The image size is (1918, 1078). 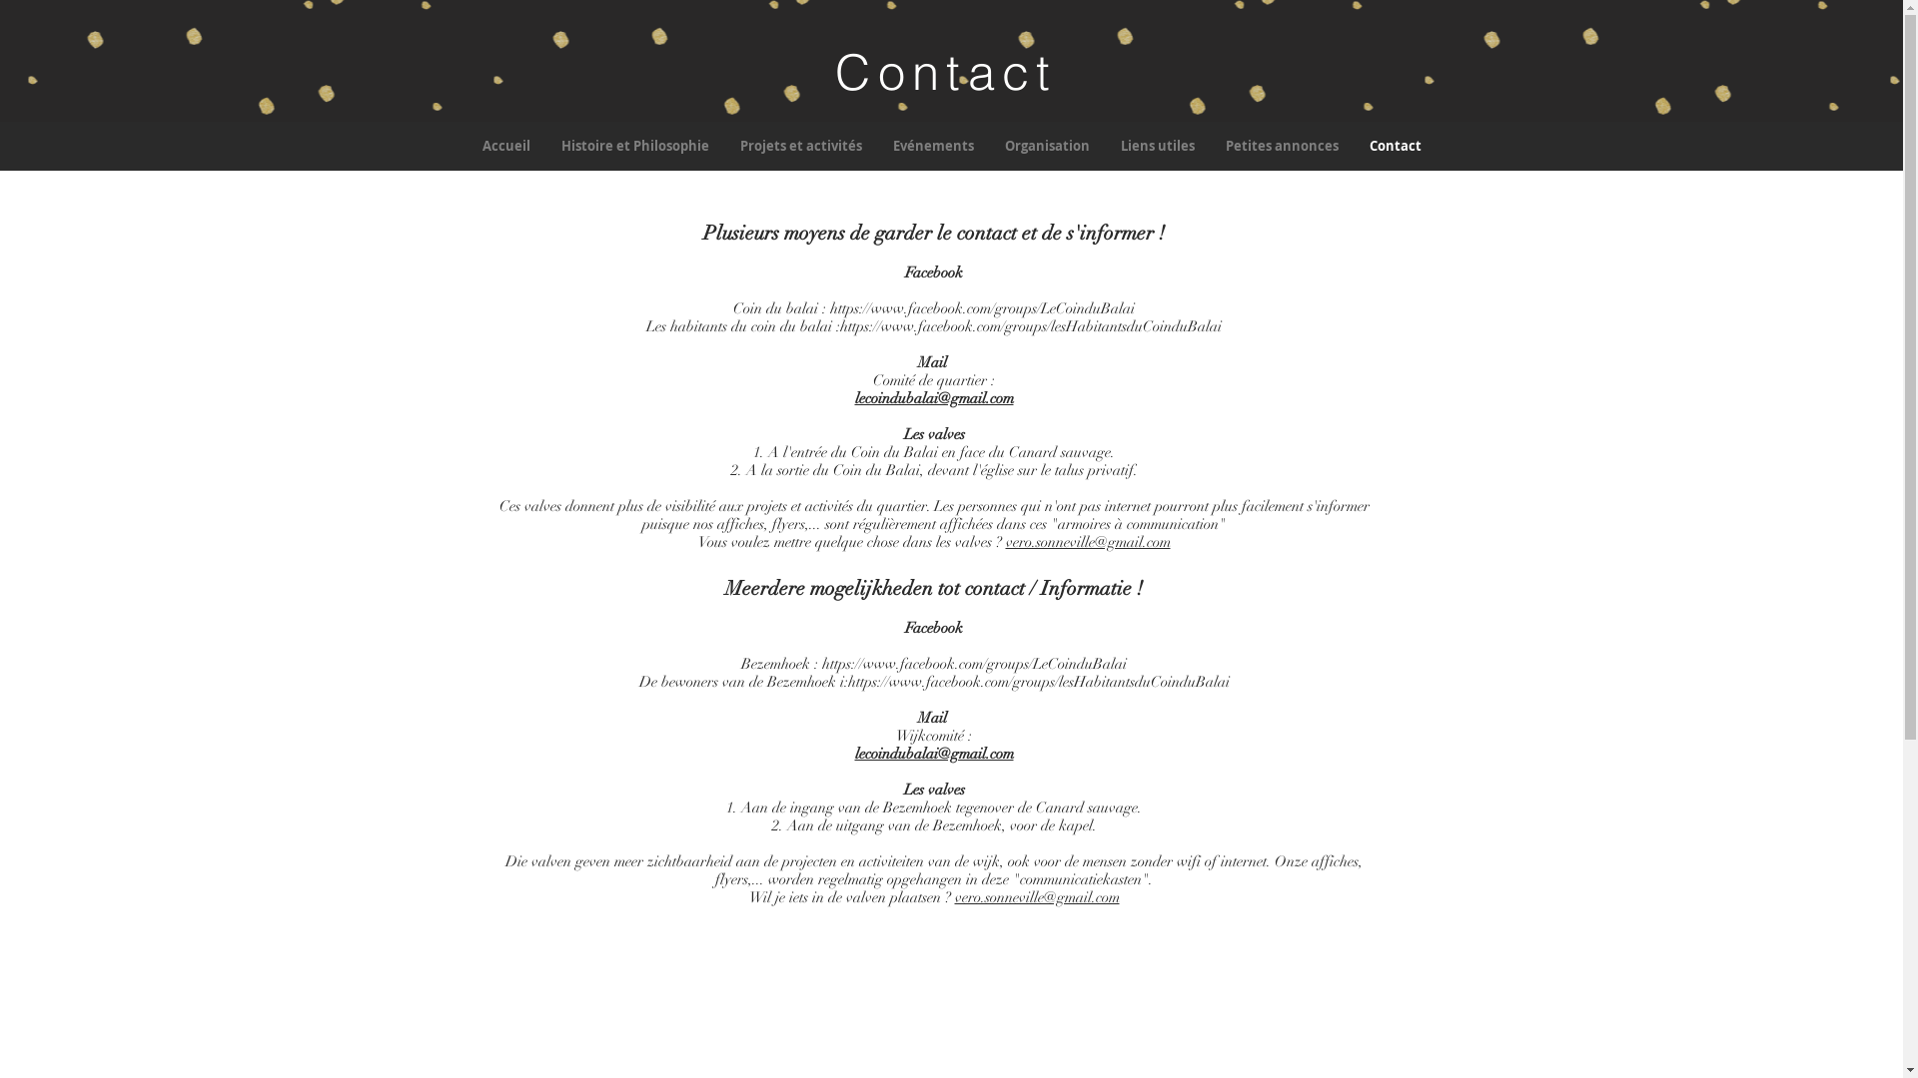 I want to click on Liens utiles, so click(x=1157, y=146).